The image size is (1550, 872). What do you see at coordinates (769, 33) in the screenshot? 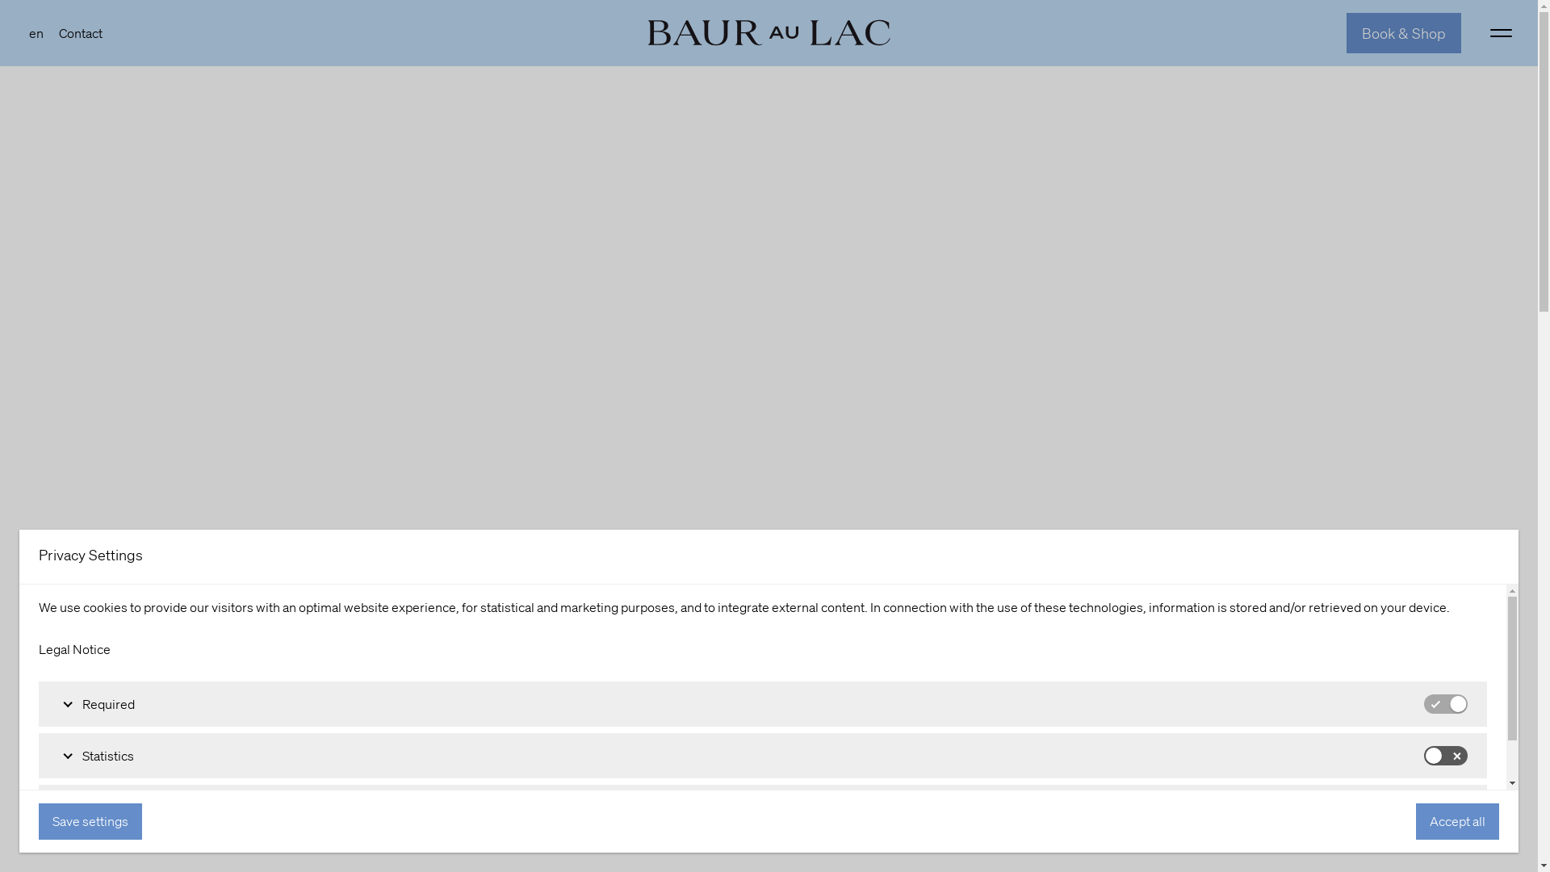
I see `Baur au Lac` at bounding box center [769, 33].